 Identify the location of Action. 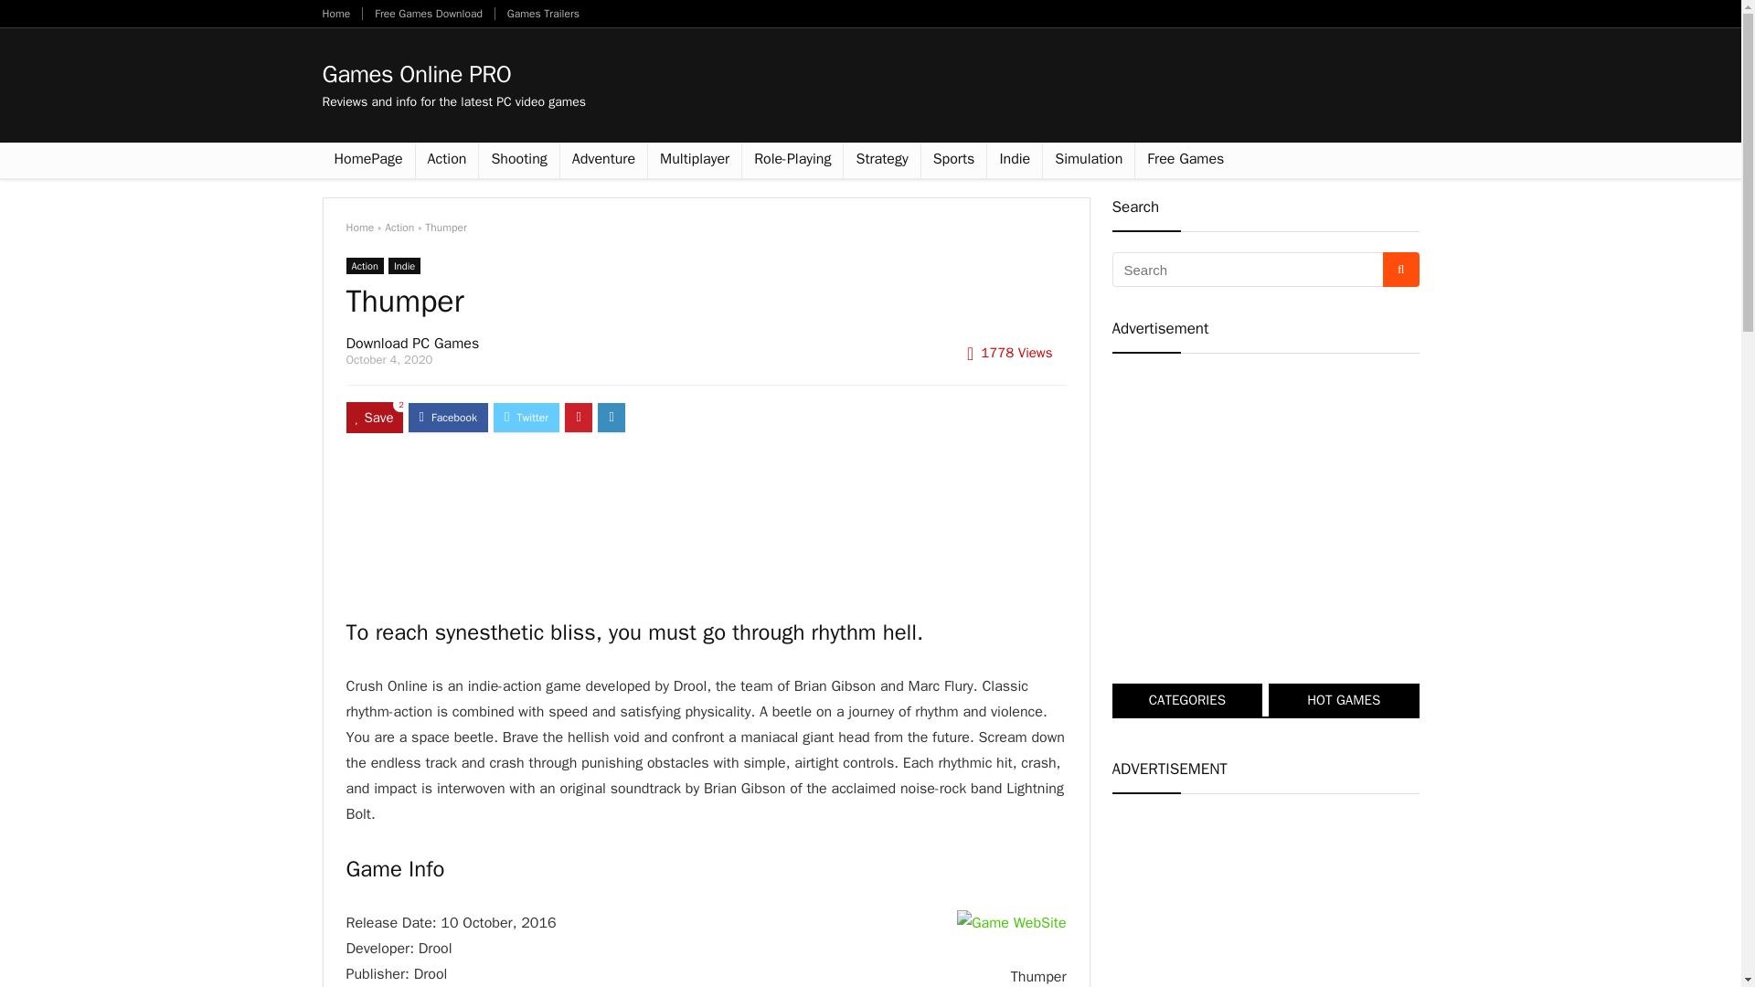
(399, 227).